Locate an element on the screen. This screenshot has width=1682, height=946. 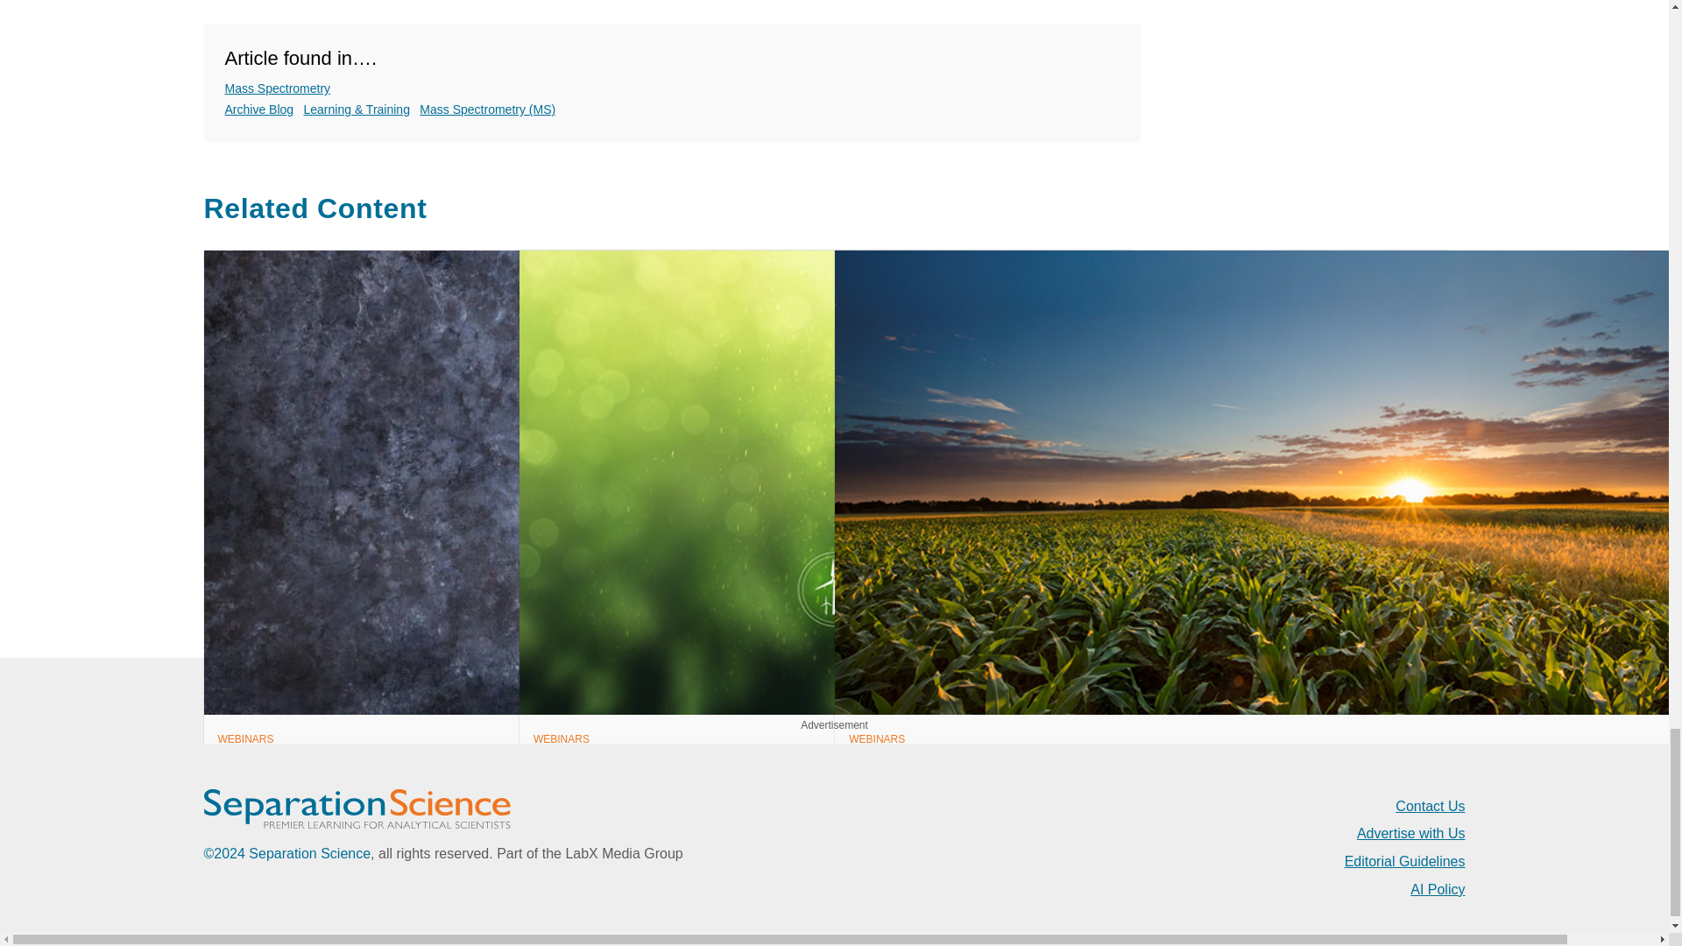
Posts by Separation Science in collaboration with Agilent is located at coordinates (678, 787).